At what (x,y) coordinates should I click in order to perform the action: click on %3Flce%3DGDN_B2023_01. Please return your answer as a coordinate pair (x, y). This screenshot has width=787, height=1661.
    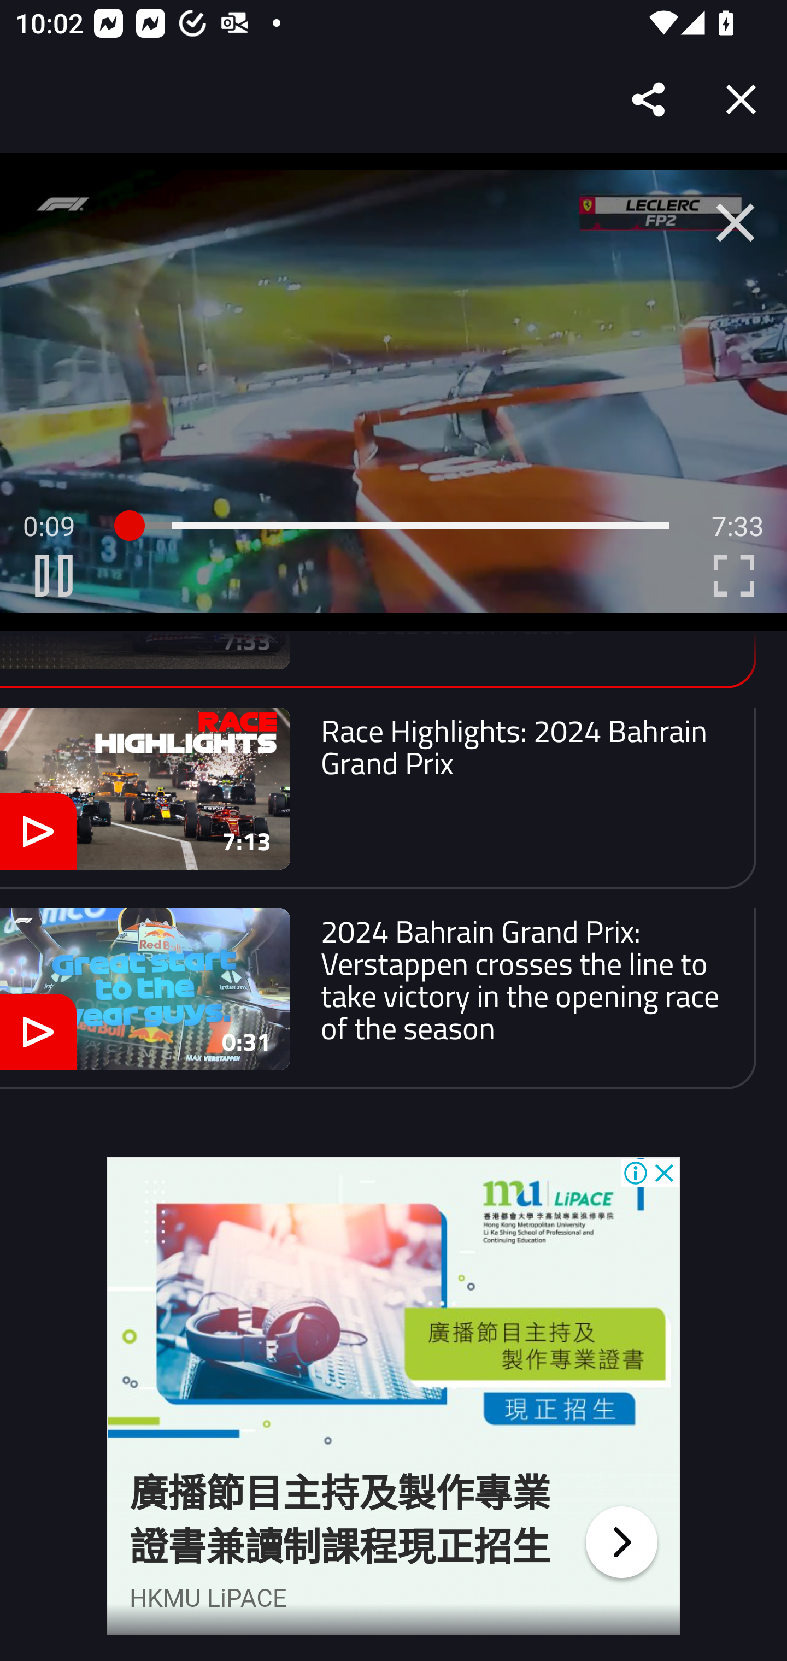
    Looking at the image, I should click on (621, 1542).